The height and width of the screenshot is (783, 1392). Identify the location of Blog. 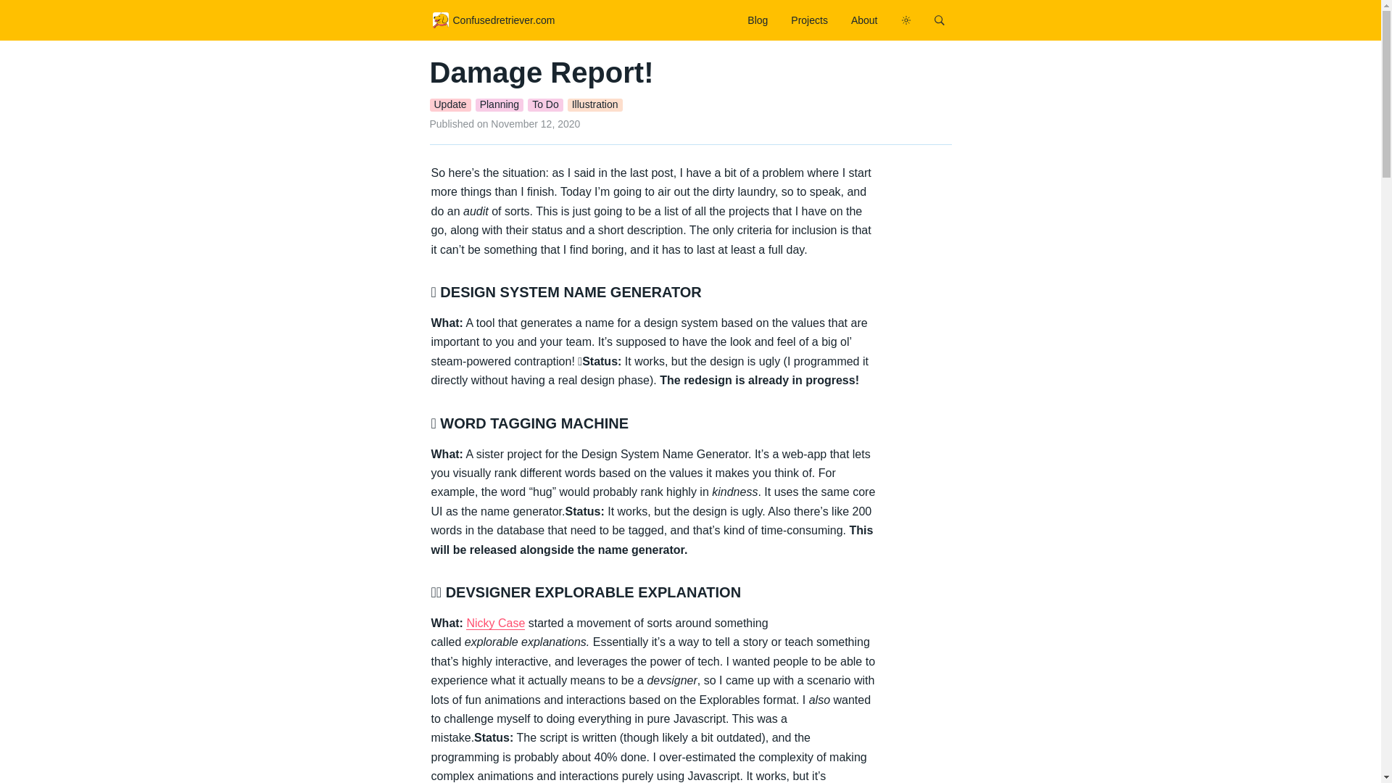
(758, 20).